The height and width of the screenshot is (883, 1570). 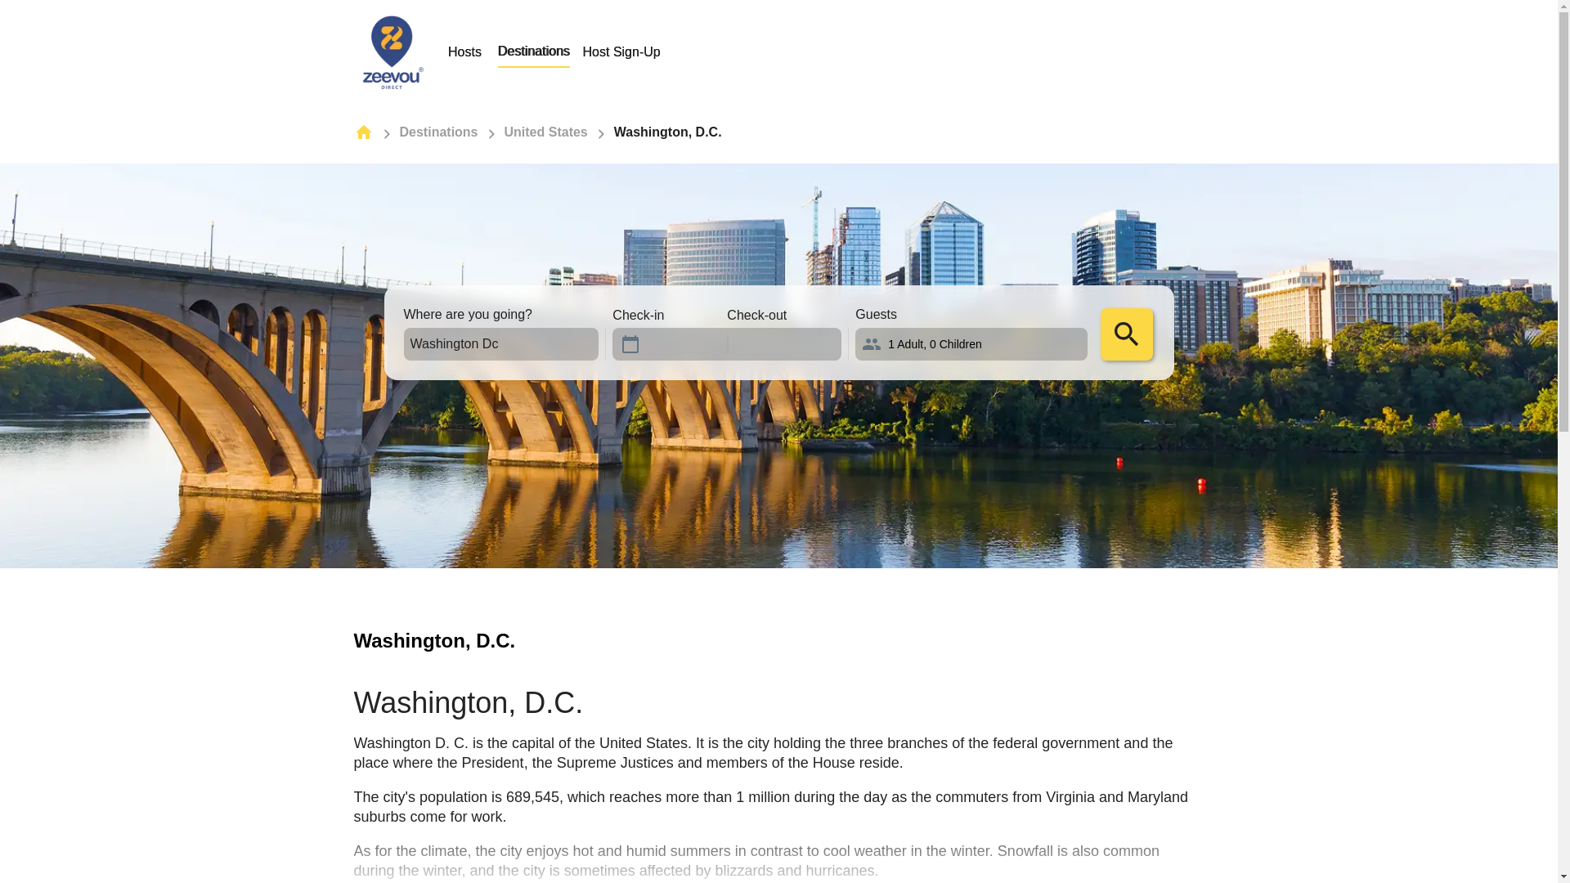 I want to click on United States, so click(x=551, y=52).